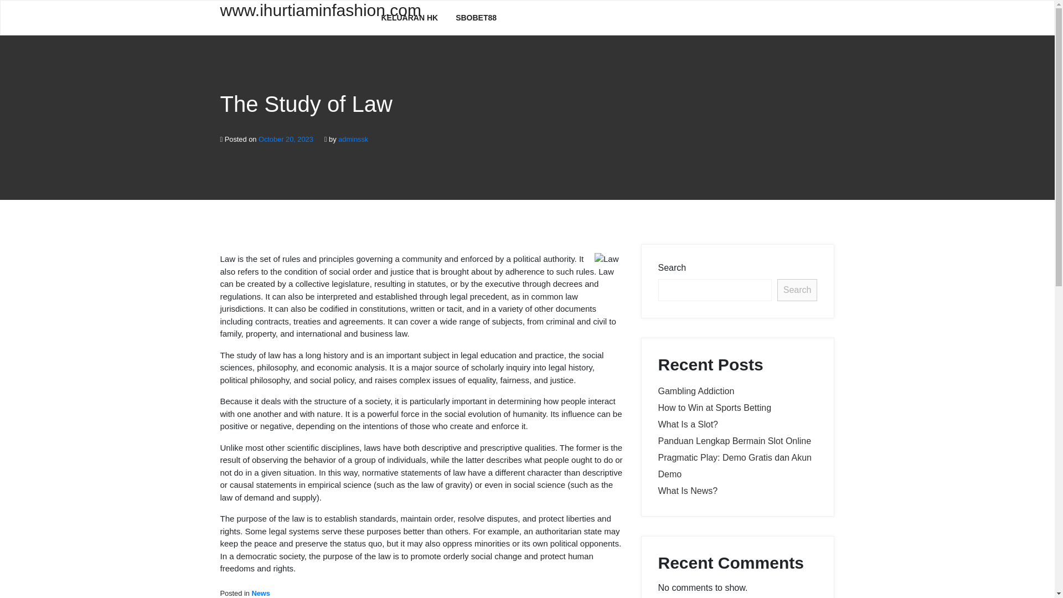 This screenshot has height=598, width=1063. Describe the element at coordinates (797, 290) in the screenshot. I see `Search` at that location.